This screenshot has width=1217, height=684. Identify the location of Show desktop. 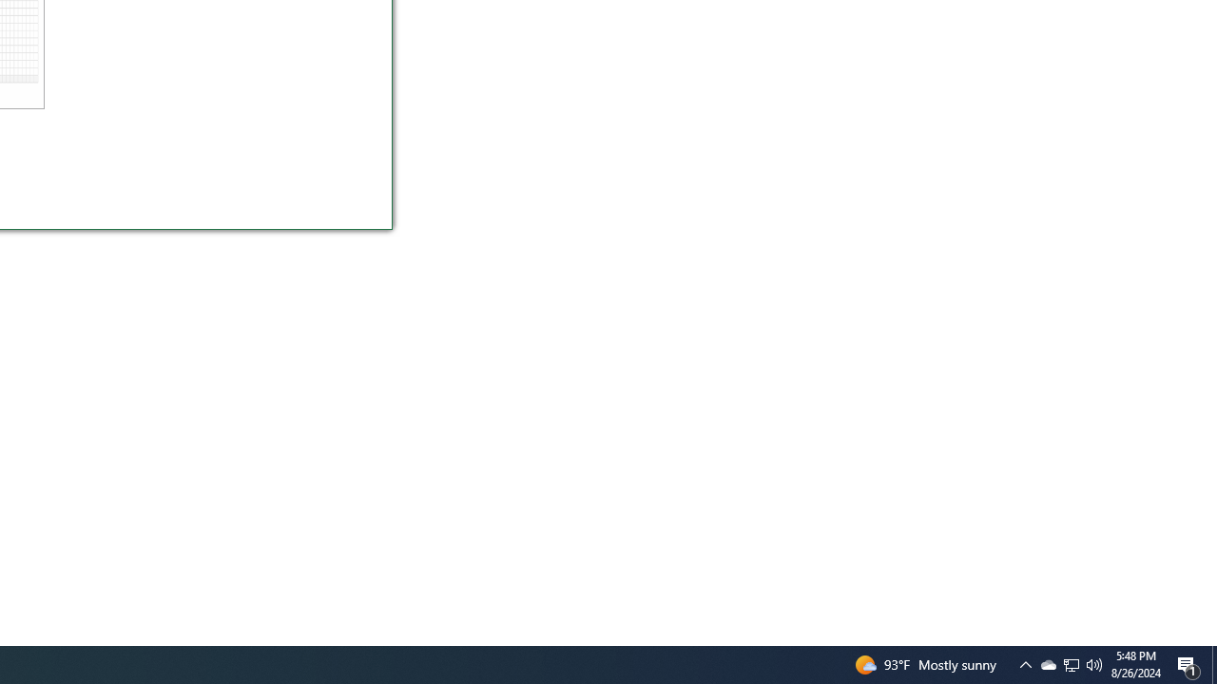
(1071, 665).